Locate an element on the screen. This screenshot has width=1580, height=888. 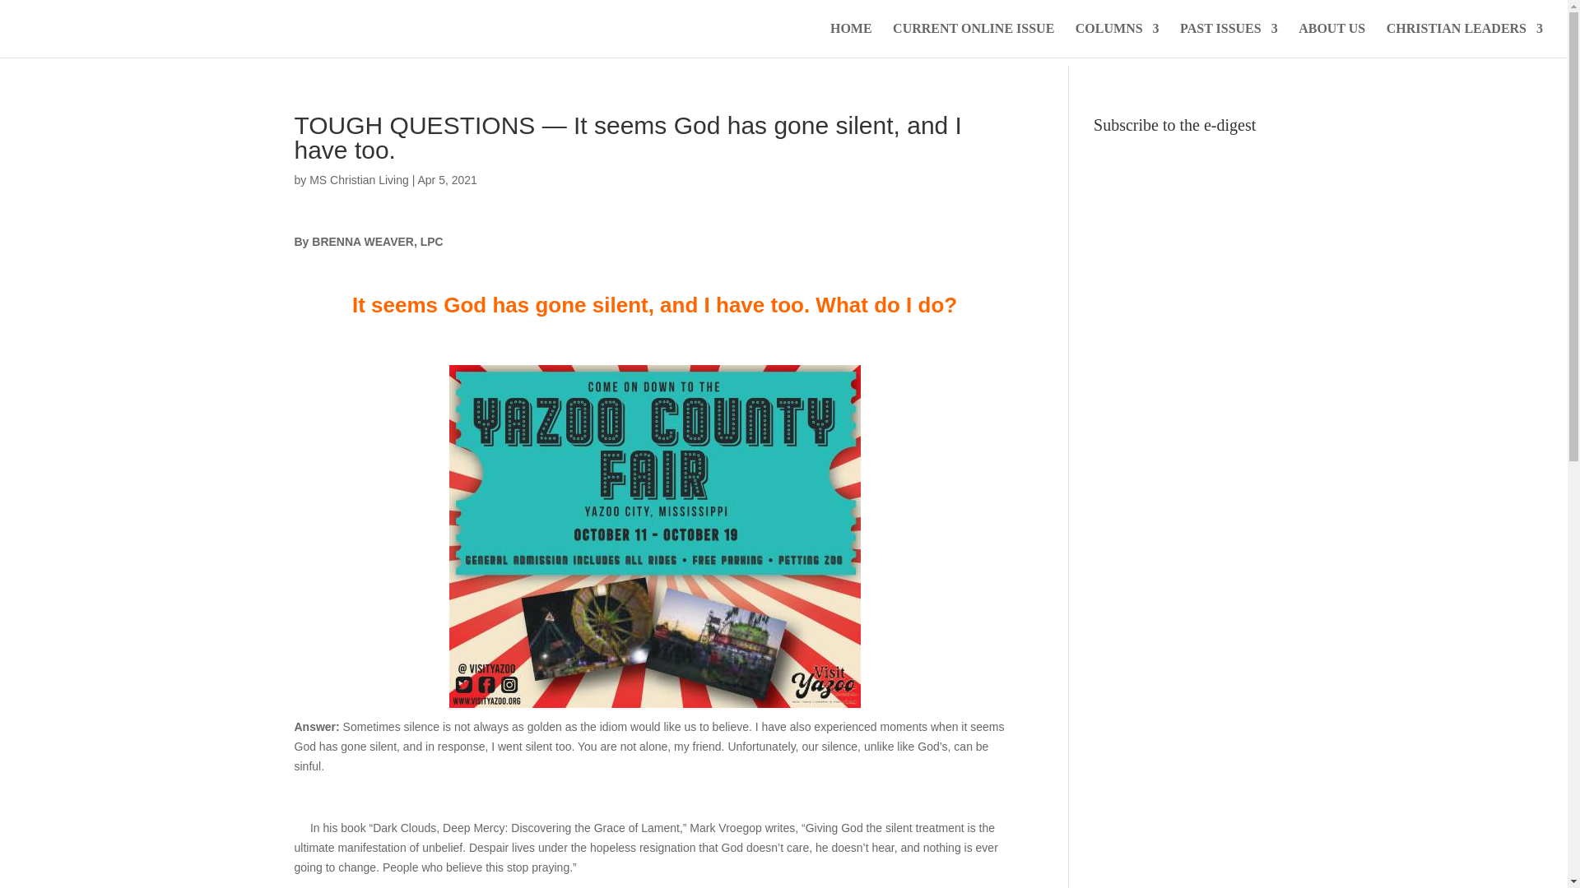
ABOUT US is located at coordinates (1331, 40).